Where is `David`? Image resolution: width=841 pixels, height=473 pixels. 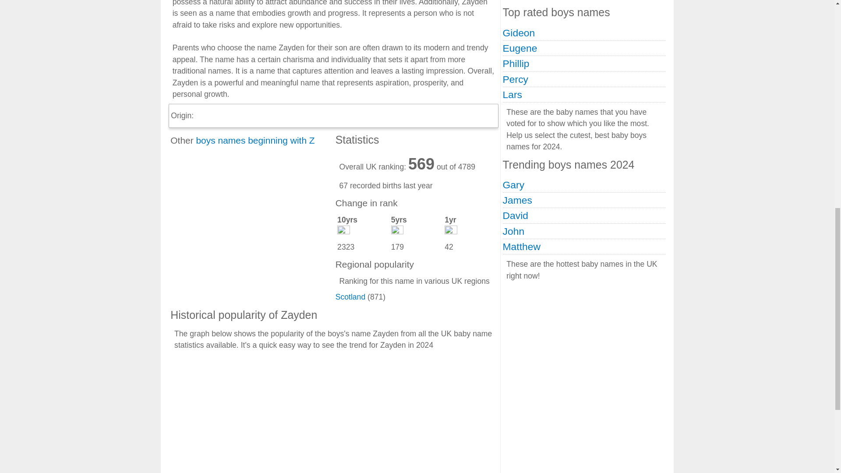 David is located at coordinates (515, 215).